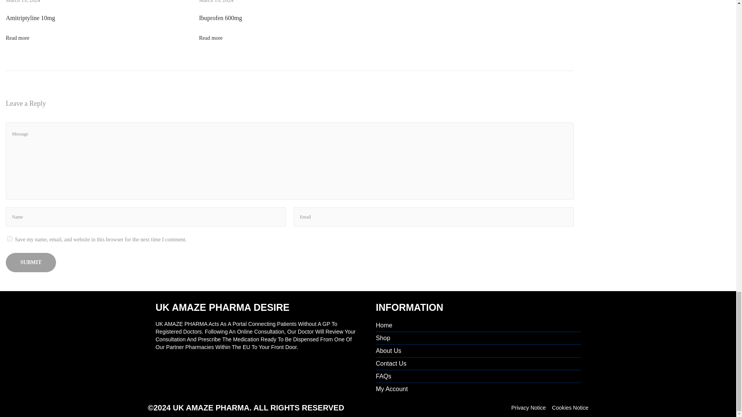 The height and width of the screenshot is (417, 742). I want to click on Submit, so click(31, 263).